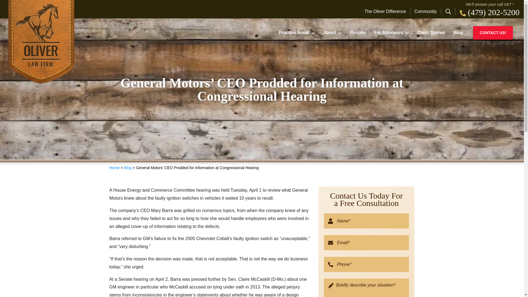 This screenshot has height=297, width=528. I want to click on Blog, so click(128, 167).